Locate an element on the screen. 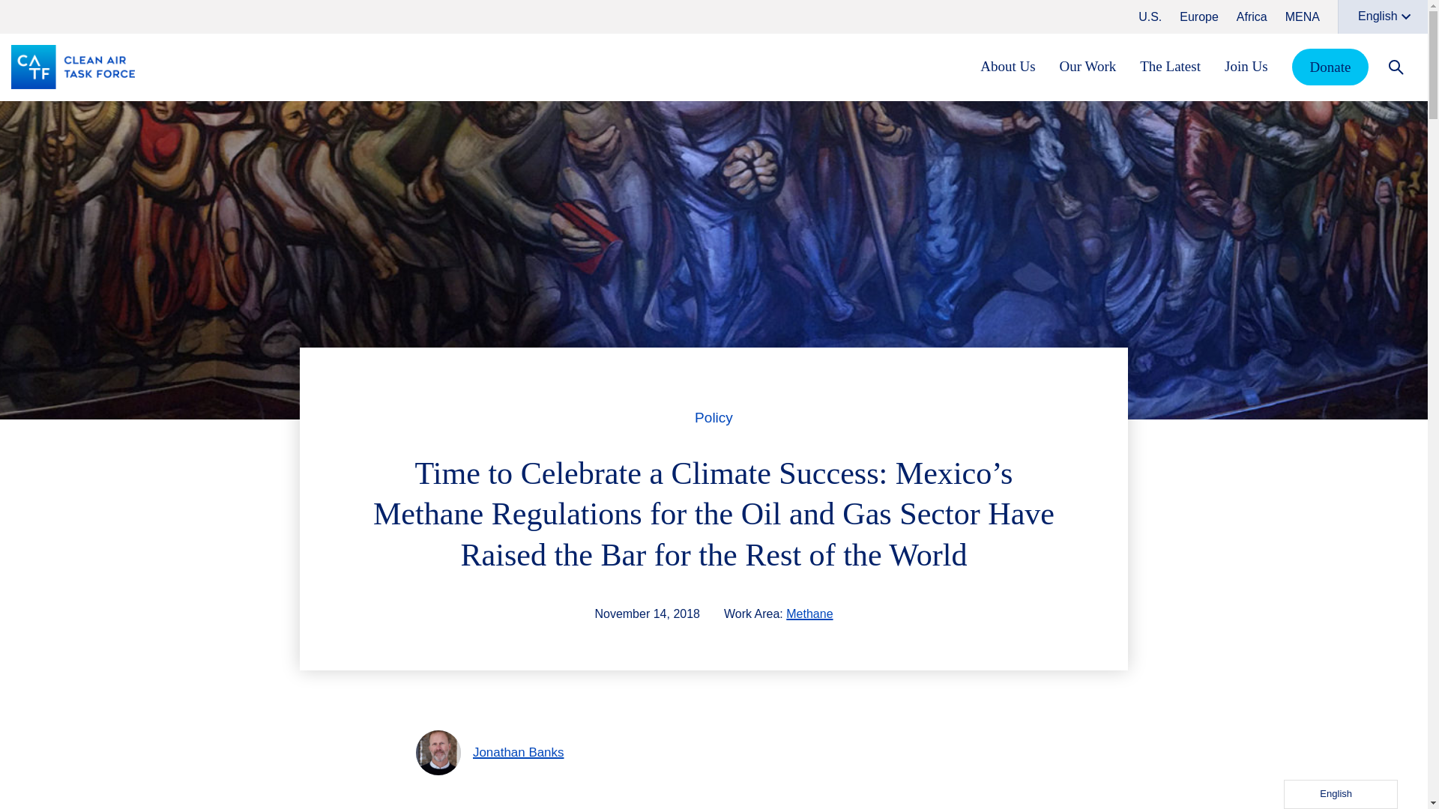  MENA is located at coordinates (1302, 16).